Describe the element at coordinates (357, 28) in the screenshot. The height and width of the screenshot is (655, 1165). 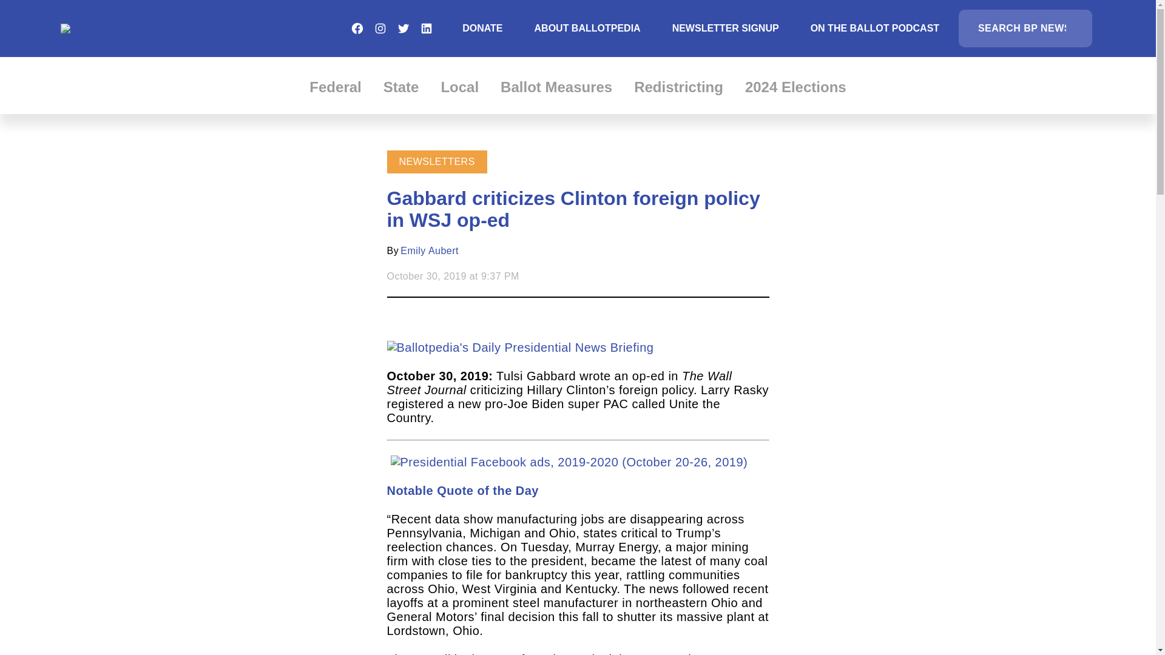
I see `Facebook` at that location.